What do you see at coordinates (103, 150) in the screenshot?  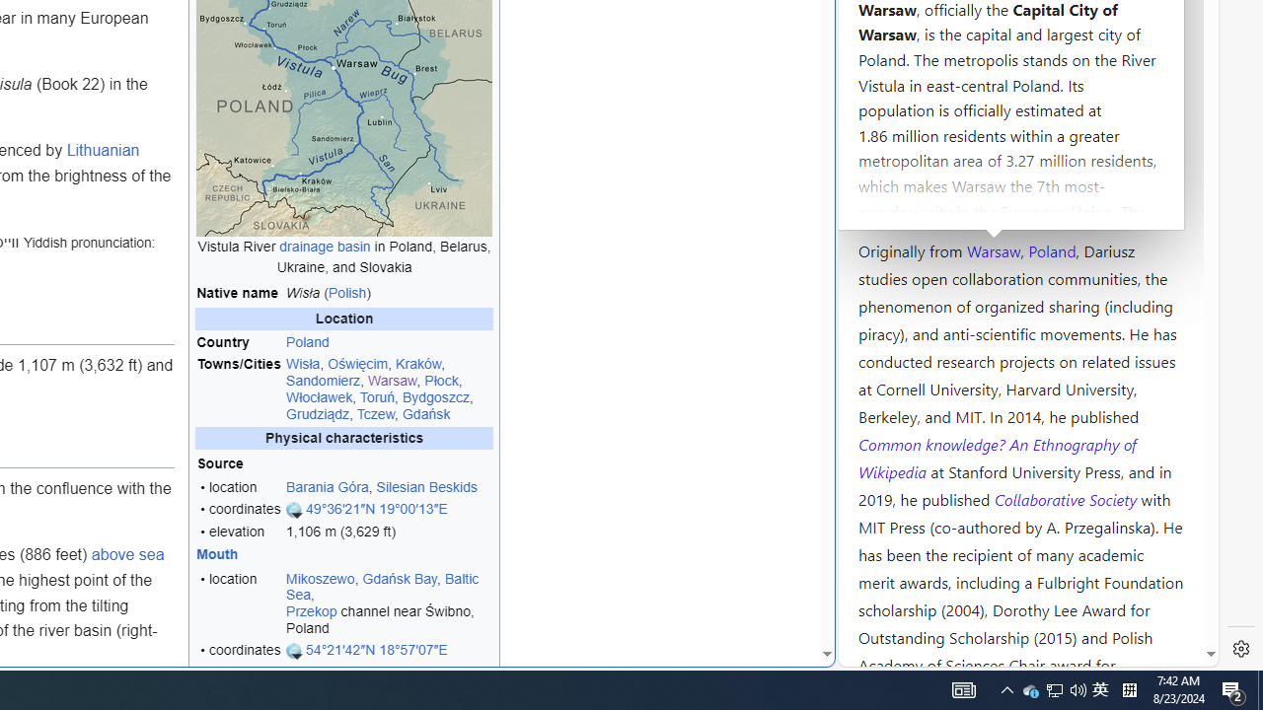 I see `Lithuanian` at bounding box center [103, 150].